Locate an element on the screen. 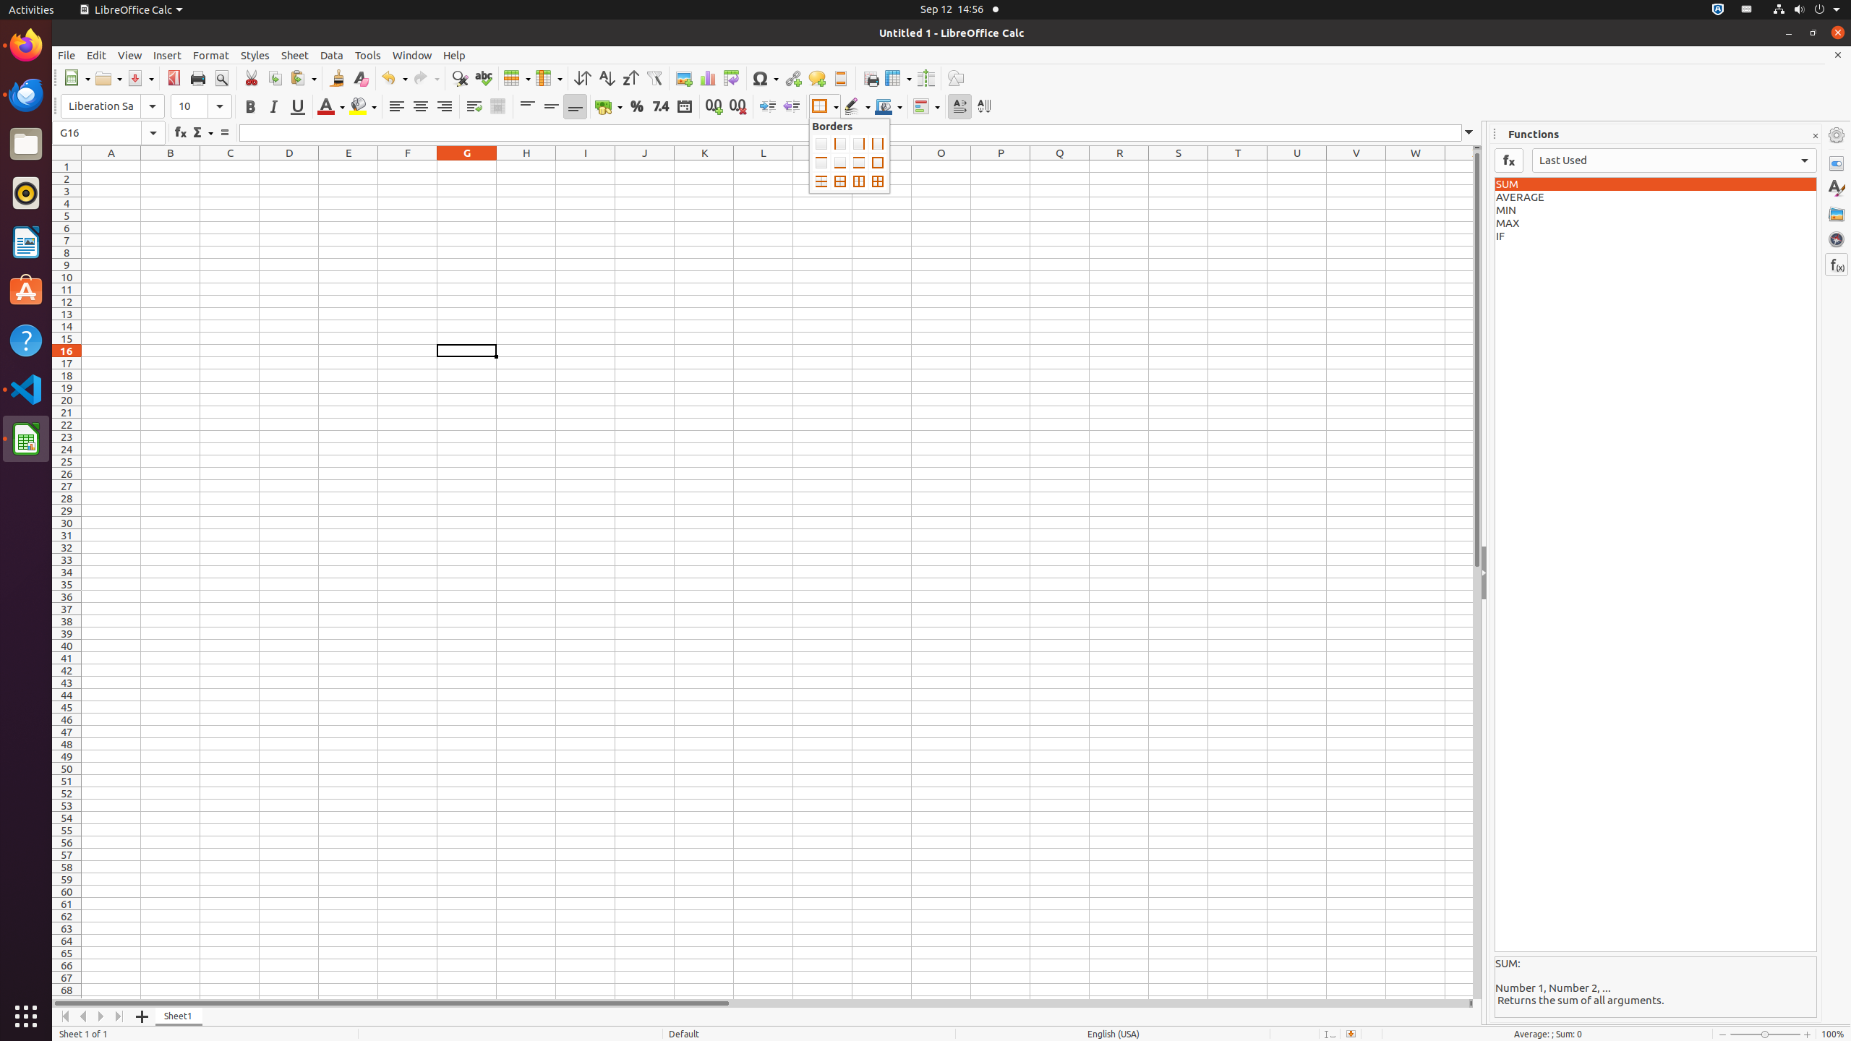  Horizontal scroll bar is located at coordinates (761, 1003).